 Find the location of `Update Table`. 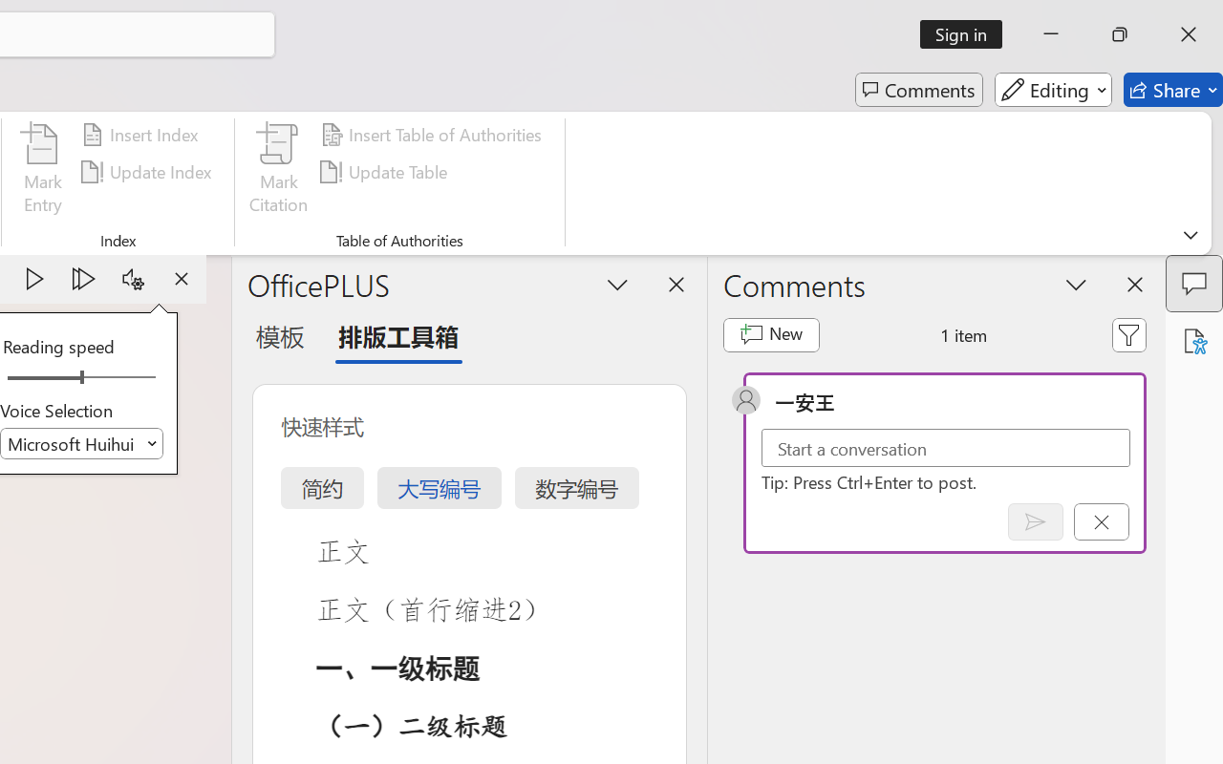

Update Table is located at coordinates (386, 172).